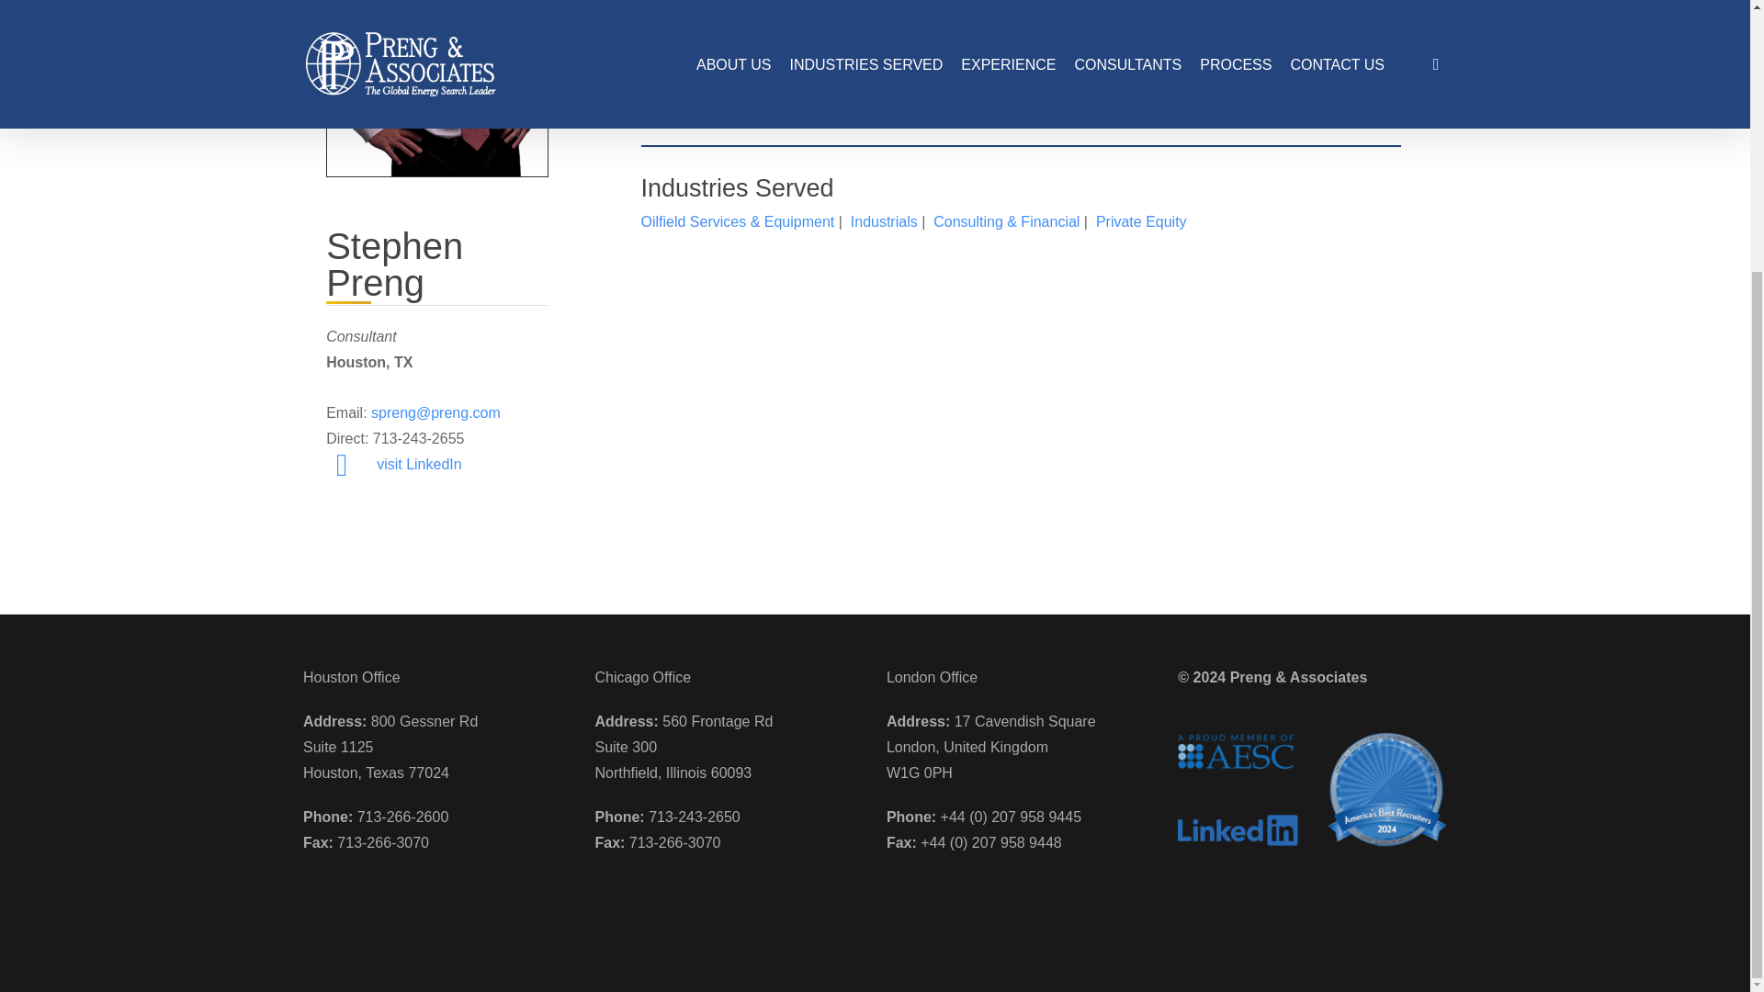 This screenshot has width=1764, height=992. What do you see at coordinates (884, 221) in the screenshot?
I see `Industrials` at bounding box center [884, 221].